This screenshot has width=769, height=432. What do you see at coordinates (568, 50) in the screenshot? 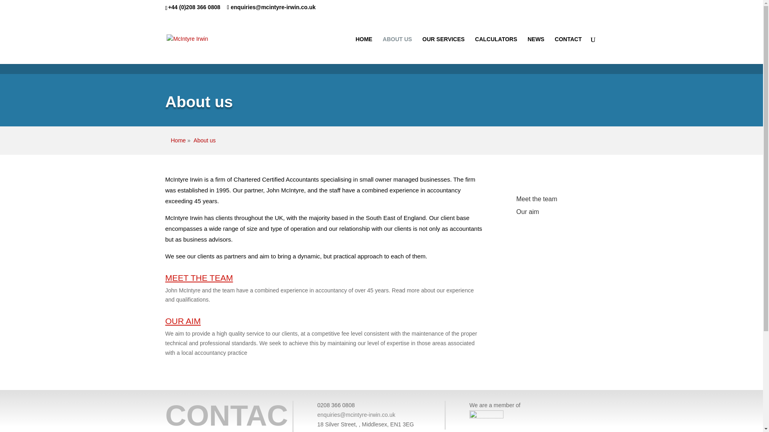
I see `CONTACT` at bounding box center [568, 50].